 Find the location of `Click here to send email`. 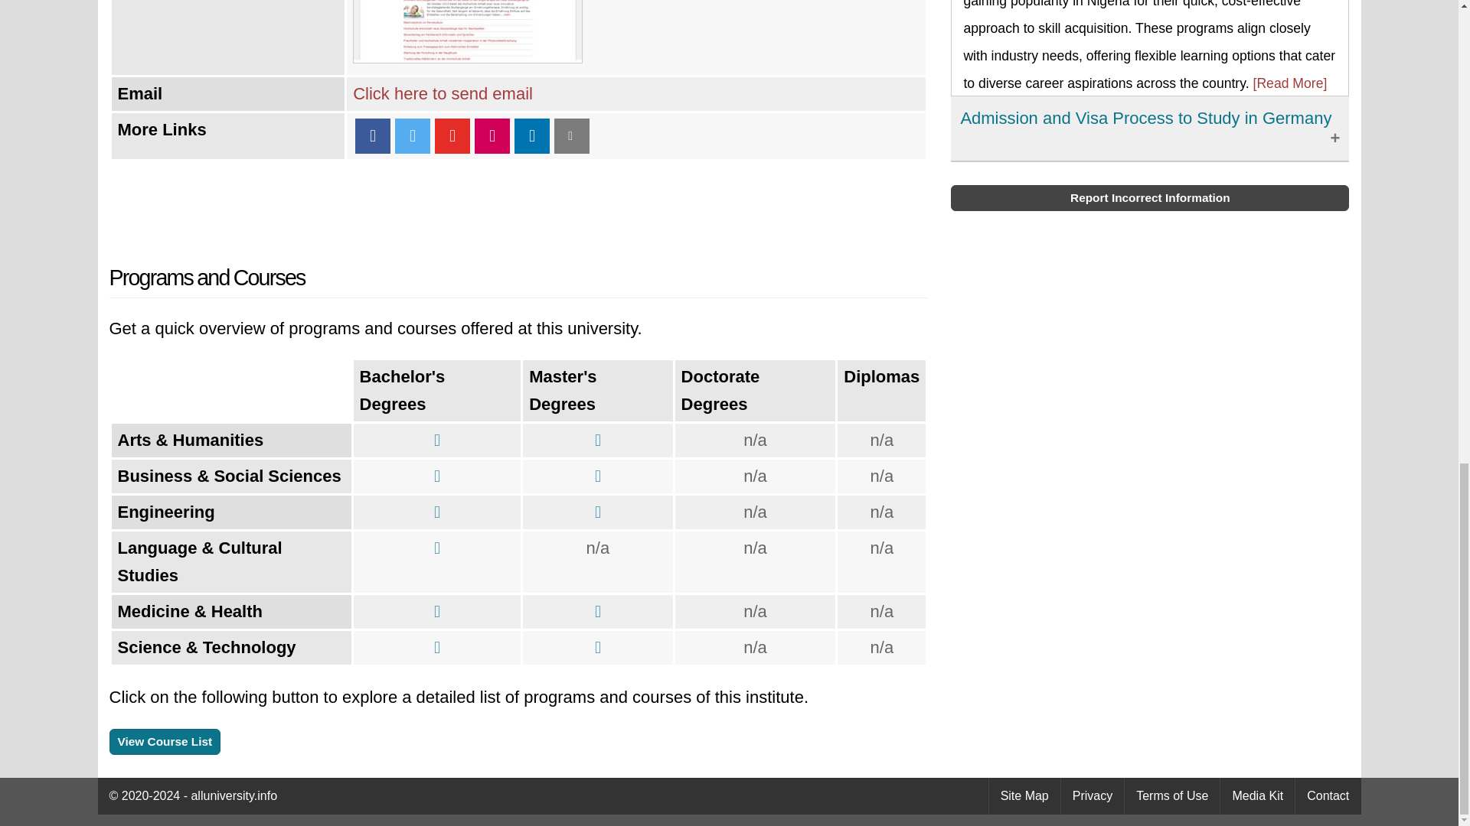

Click here to send email is located at coordinates (443, 93).